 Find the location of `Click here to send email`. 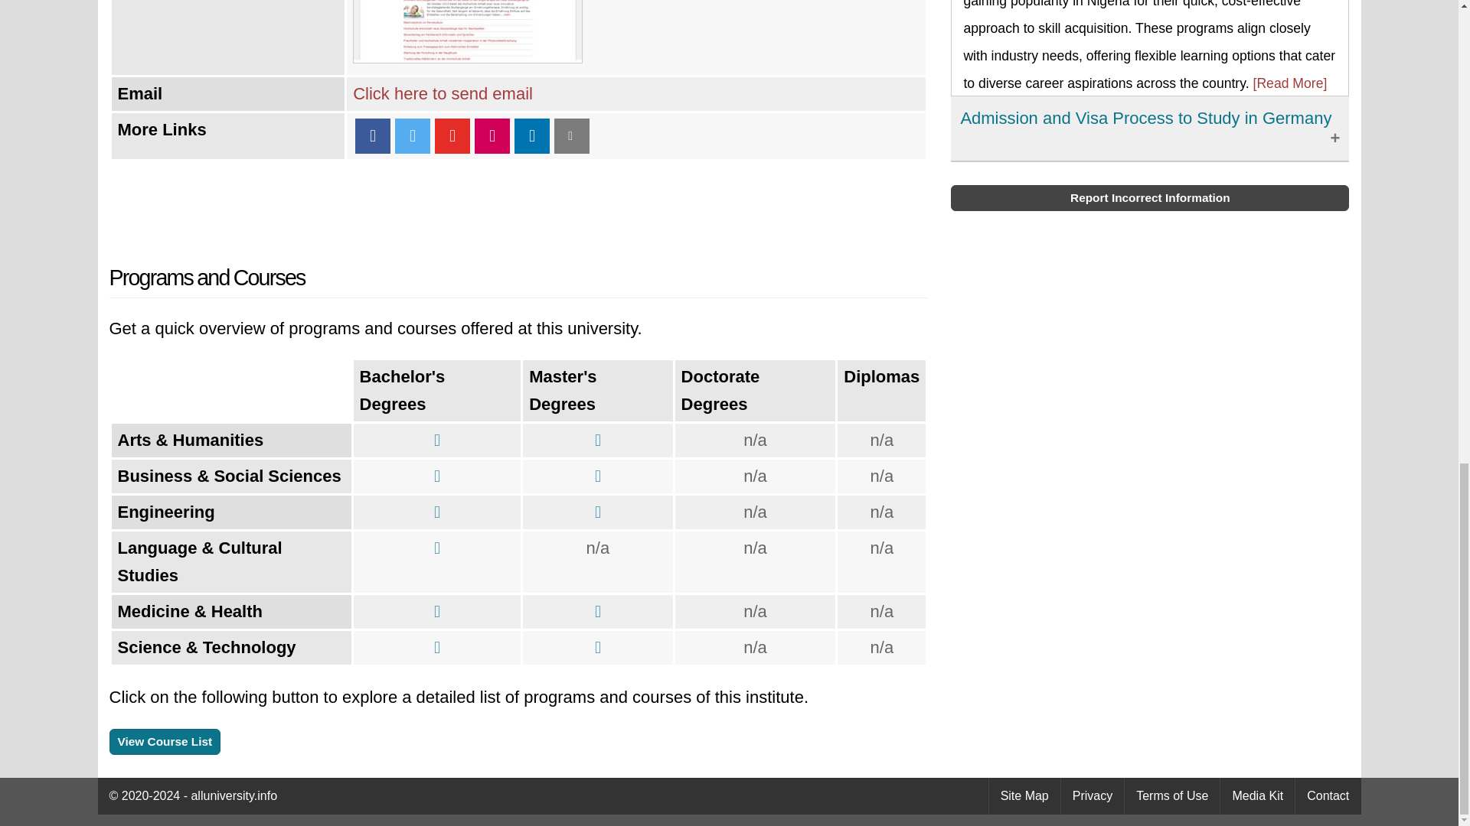

Click here to send email is located at coordinates (443, 93).